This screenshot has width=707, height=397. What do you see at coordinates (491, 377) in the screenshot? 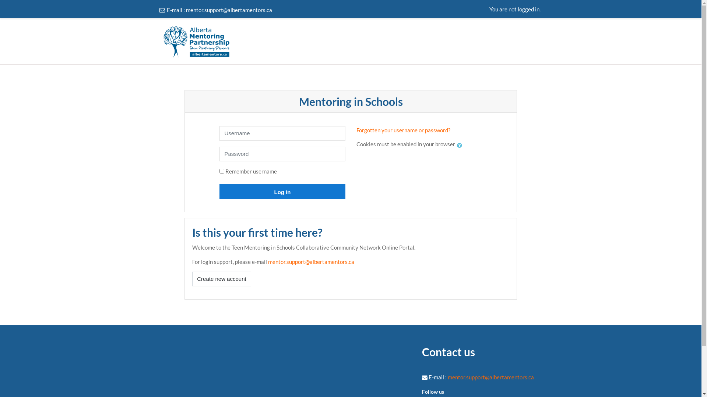
I see `mentor.support@albertamentors.ca` at bounding box center [491, 377].